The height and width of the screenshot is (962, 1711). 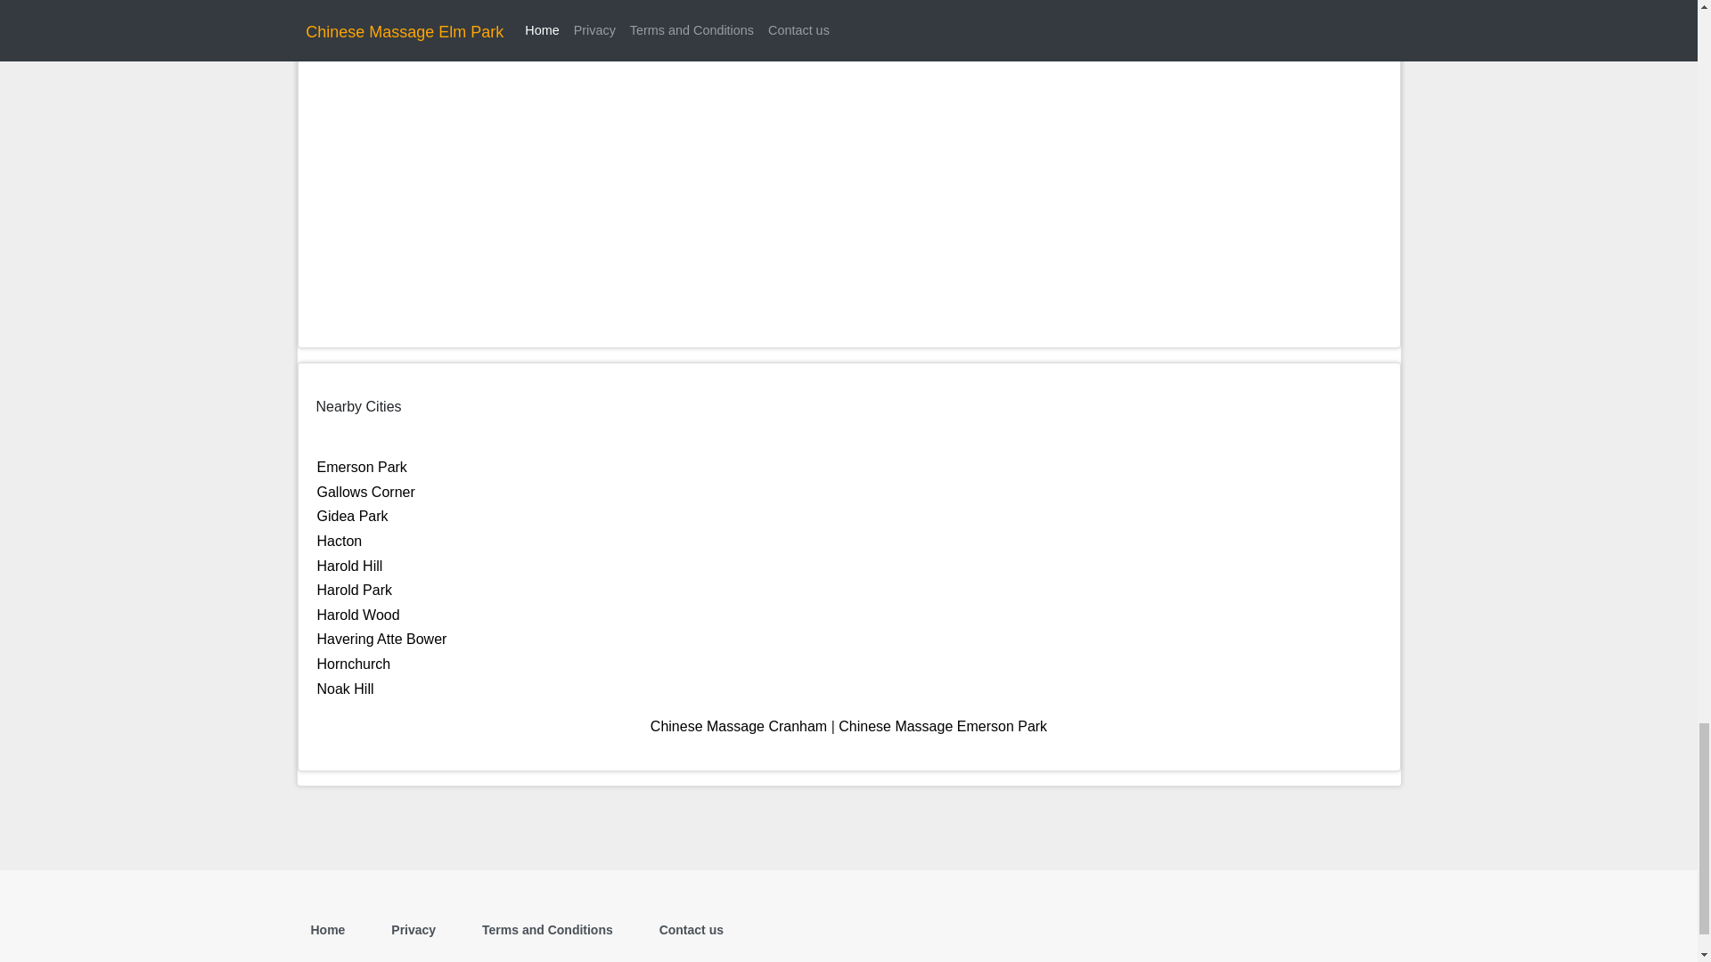 I want to click on Gallows Corner, so click(x=365, y=492).